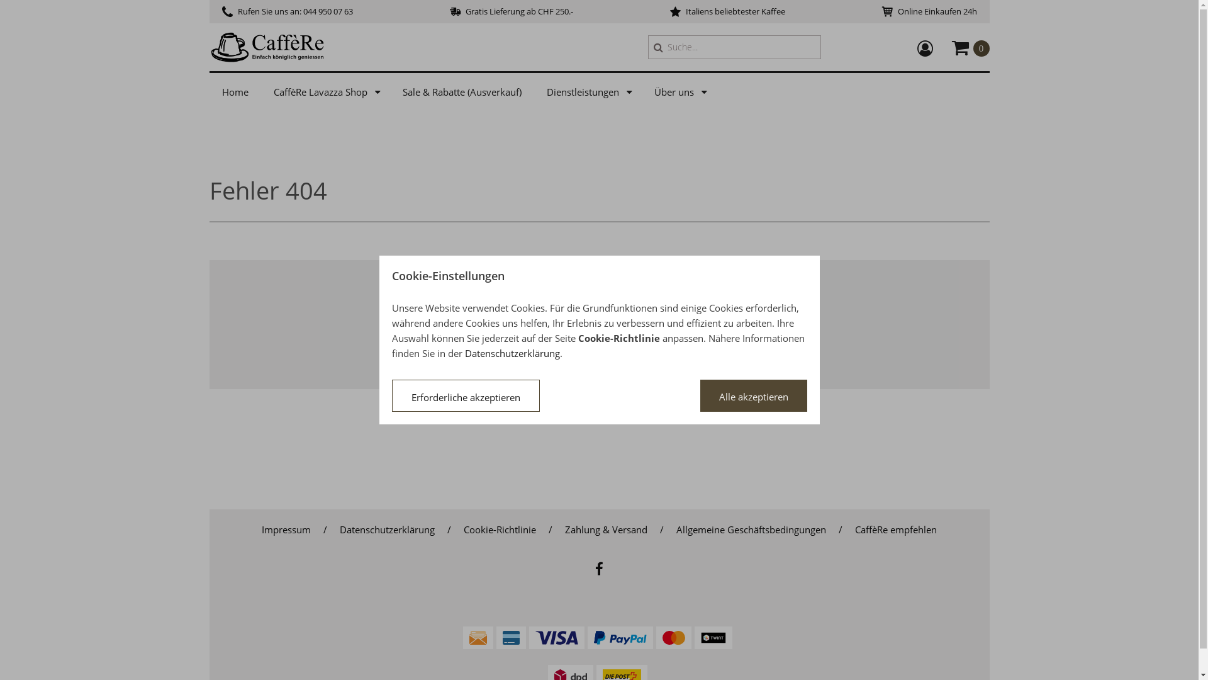 Image resolution: width=1208 pixels, height=680 pixels. What do you see at coordinates (713, 638) in the screenshot?
I see `Twint` at bounding box center [713, 638].